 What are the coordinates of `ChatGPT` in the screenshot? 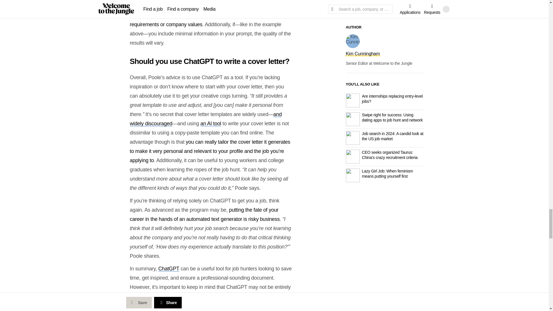 It's located at (169, 268).